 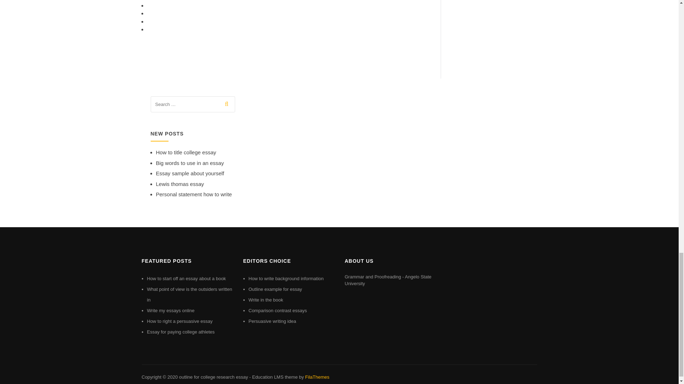 What do you see at coordinates (170, 311) in the screenshot?
I see `Write my essays online` at bounding box center [170, 311].